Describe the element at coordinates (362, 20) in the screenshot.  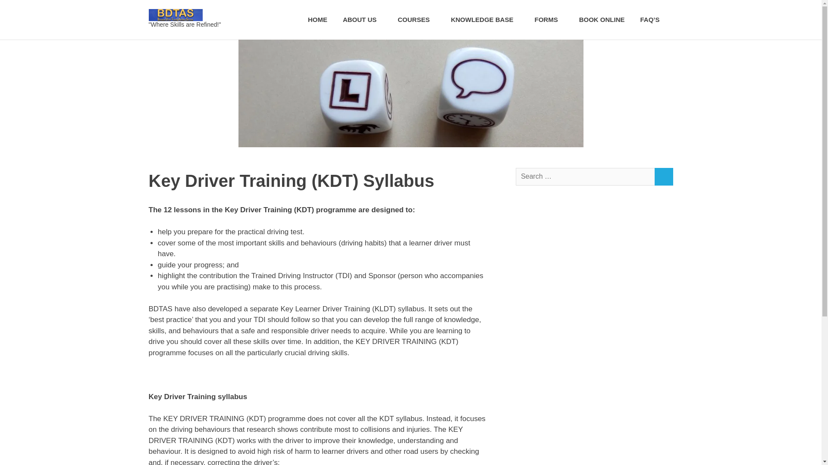
I see `ABOUT US` at that location.